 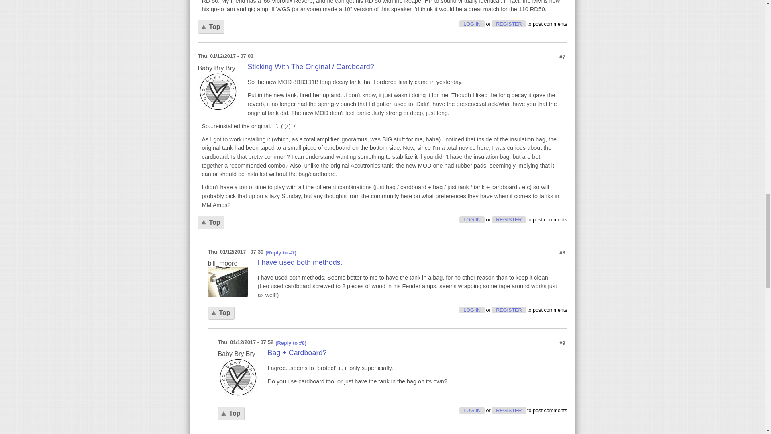 I want to click on Jump to top of page, so click(x=221, y=313).